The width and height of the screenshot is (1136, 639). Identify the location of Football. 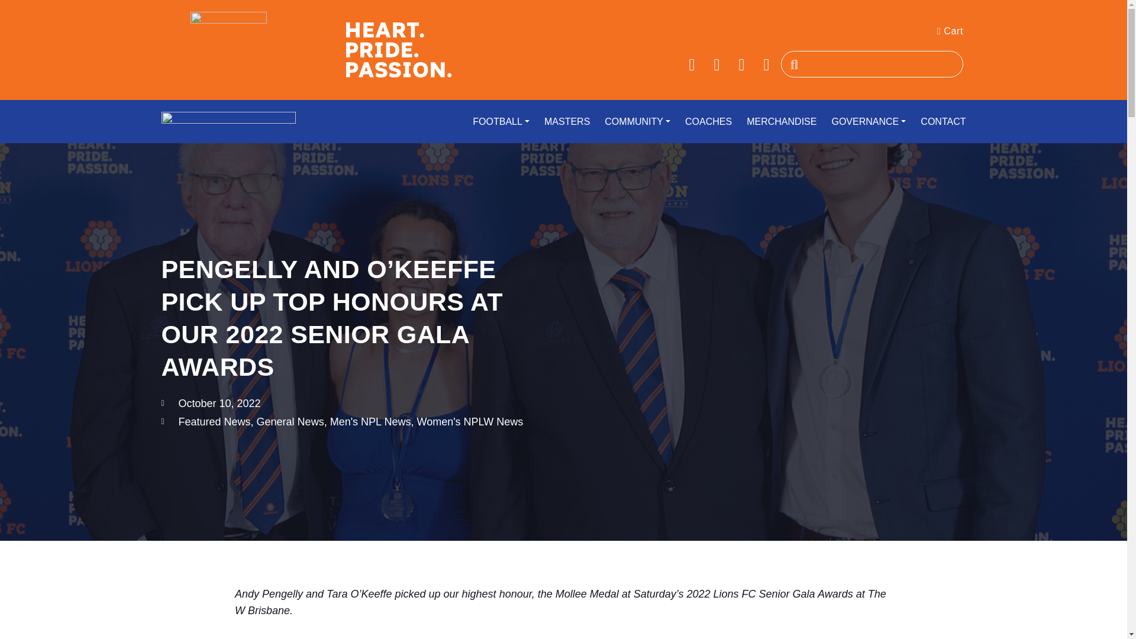
(495, 122).